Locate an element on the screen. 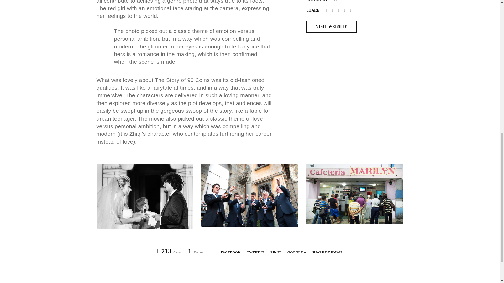 Image resolution: width=504 pixels, height=283 pixels. Alessandro Borghese e Wilma Olivero, Telese, 2009 is located at coordinates (145, 197).